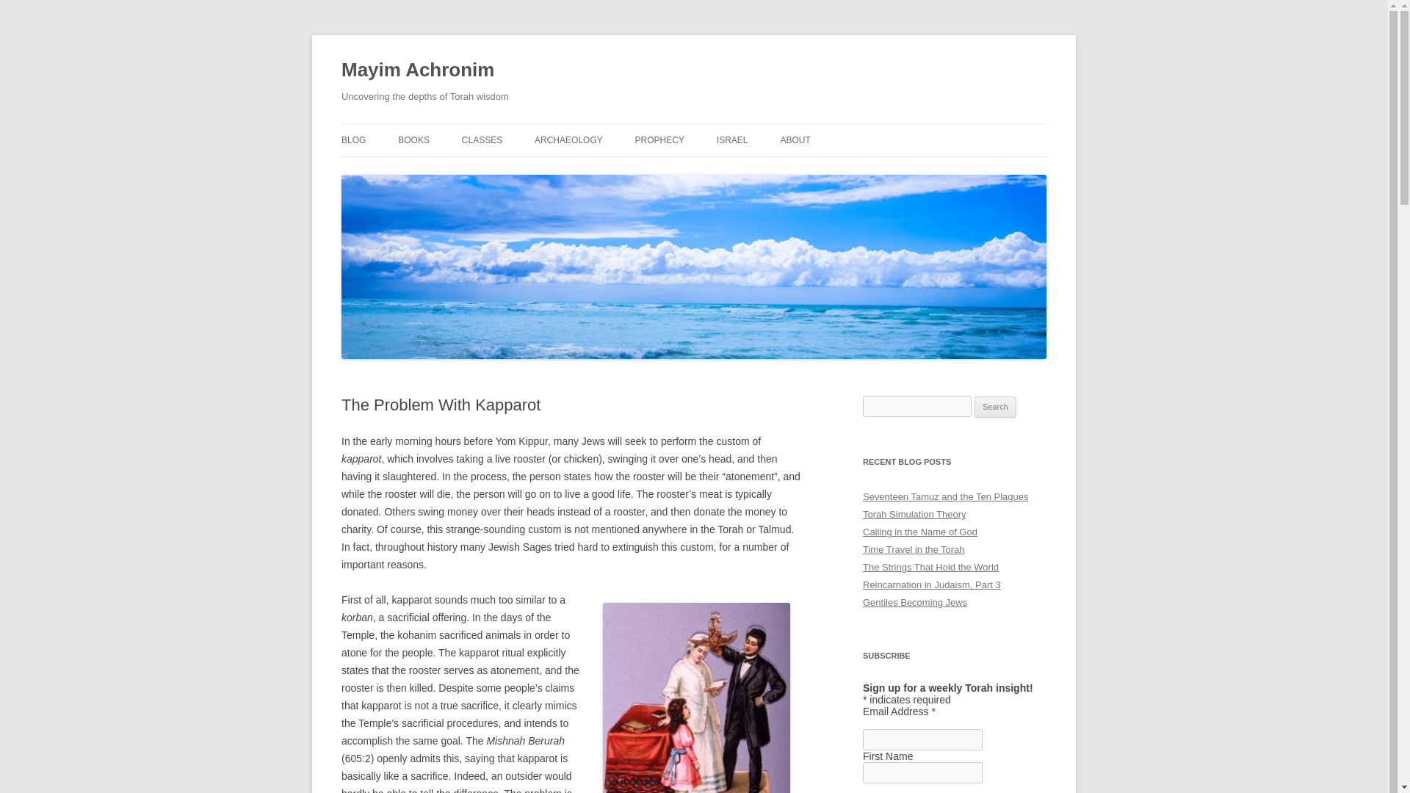 This screenshot has width=1410, height=793. I want to click on PROPHECY, so click(659, 140).